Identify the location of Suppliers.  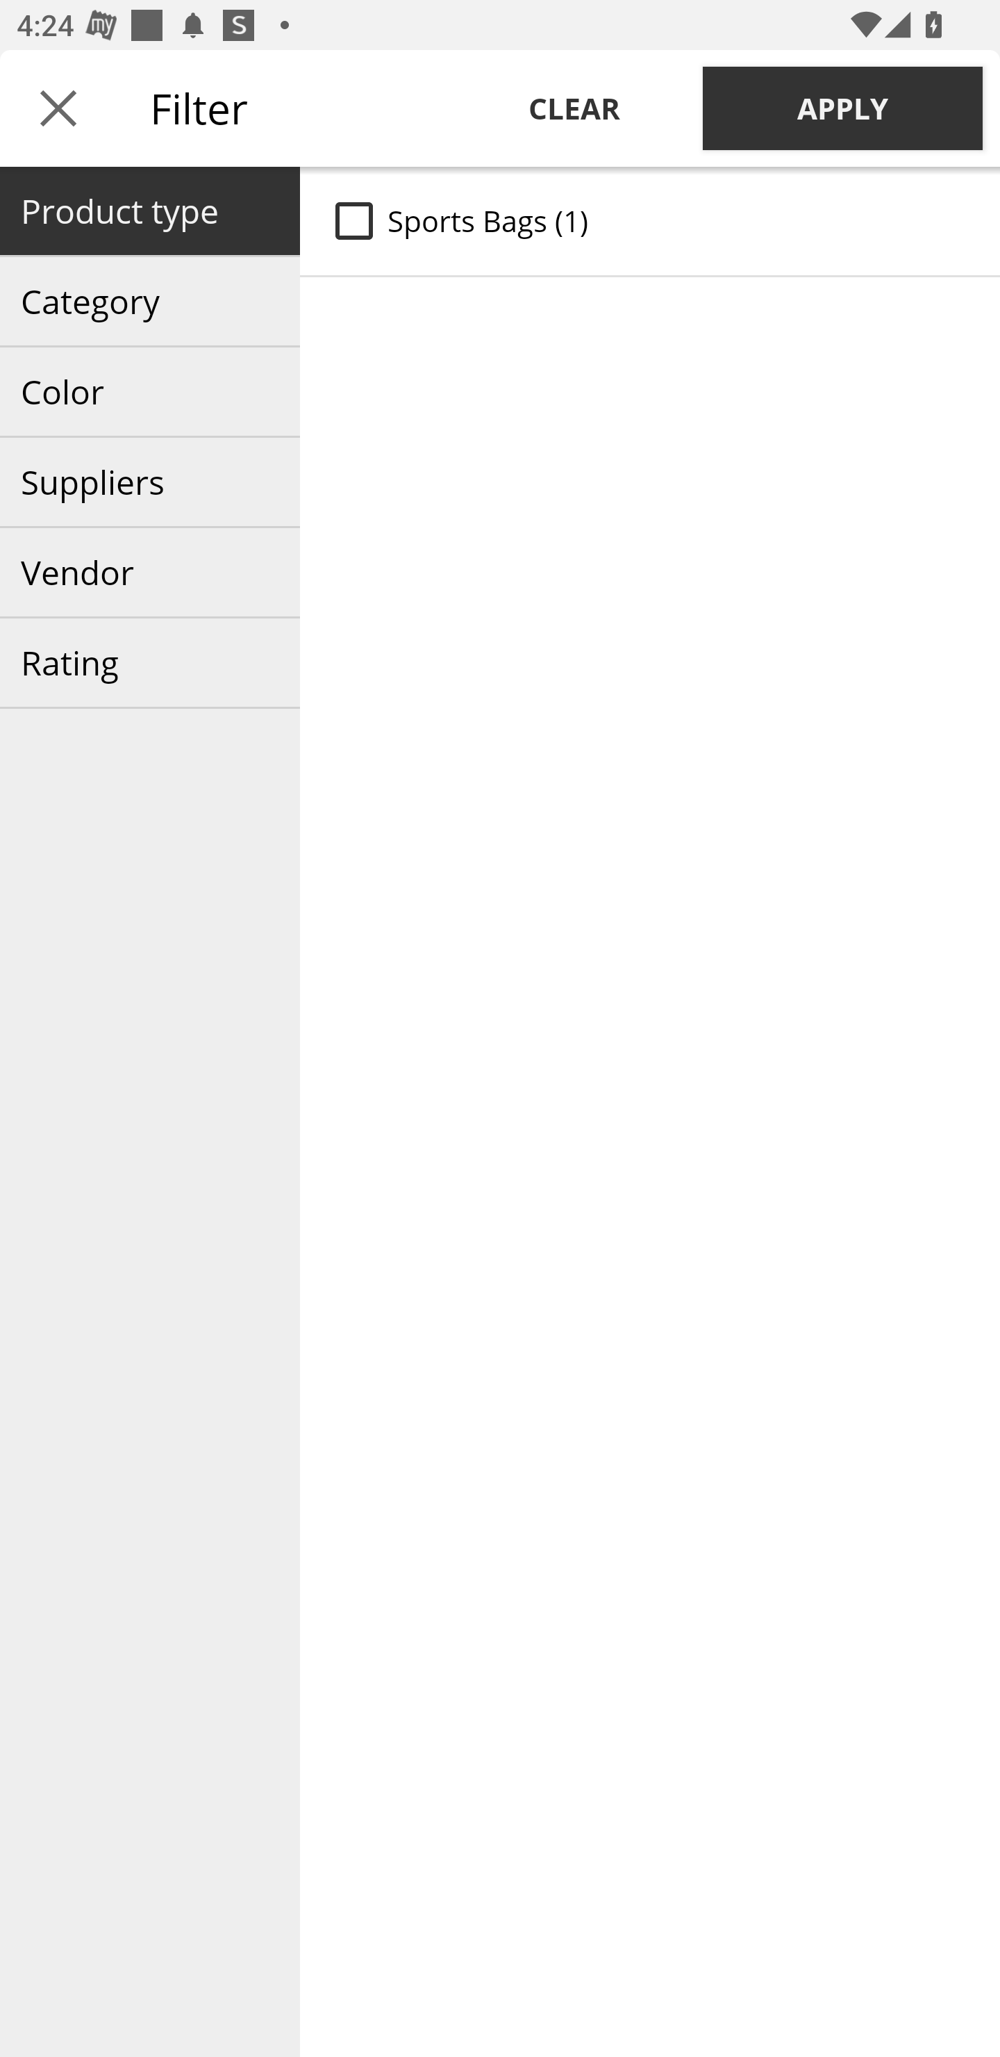
(150, 482).